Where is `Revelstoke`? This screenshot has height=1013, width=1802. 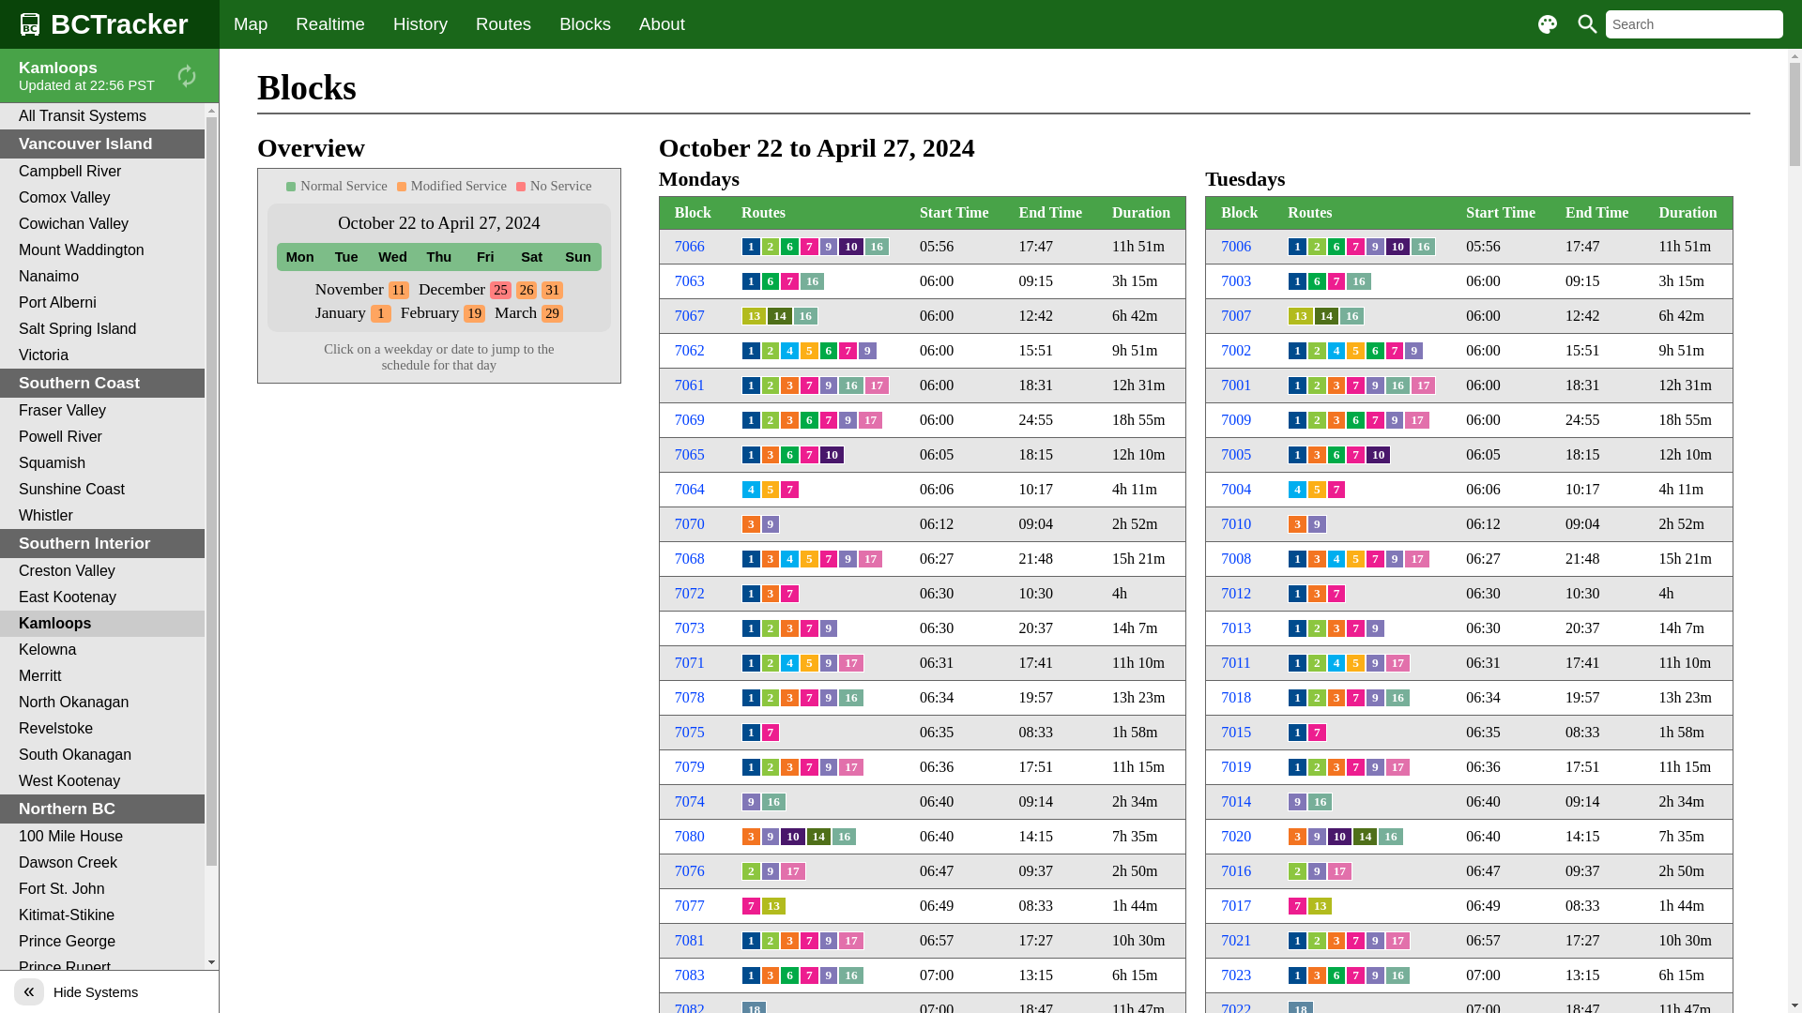
Revelstoke is located at coordinates (102, 729).